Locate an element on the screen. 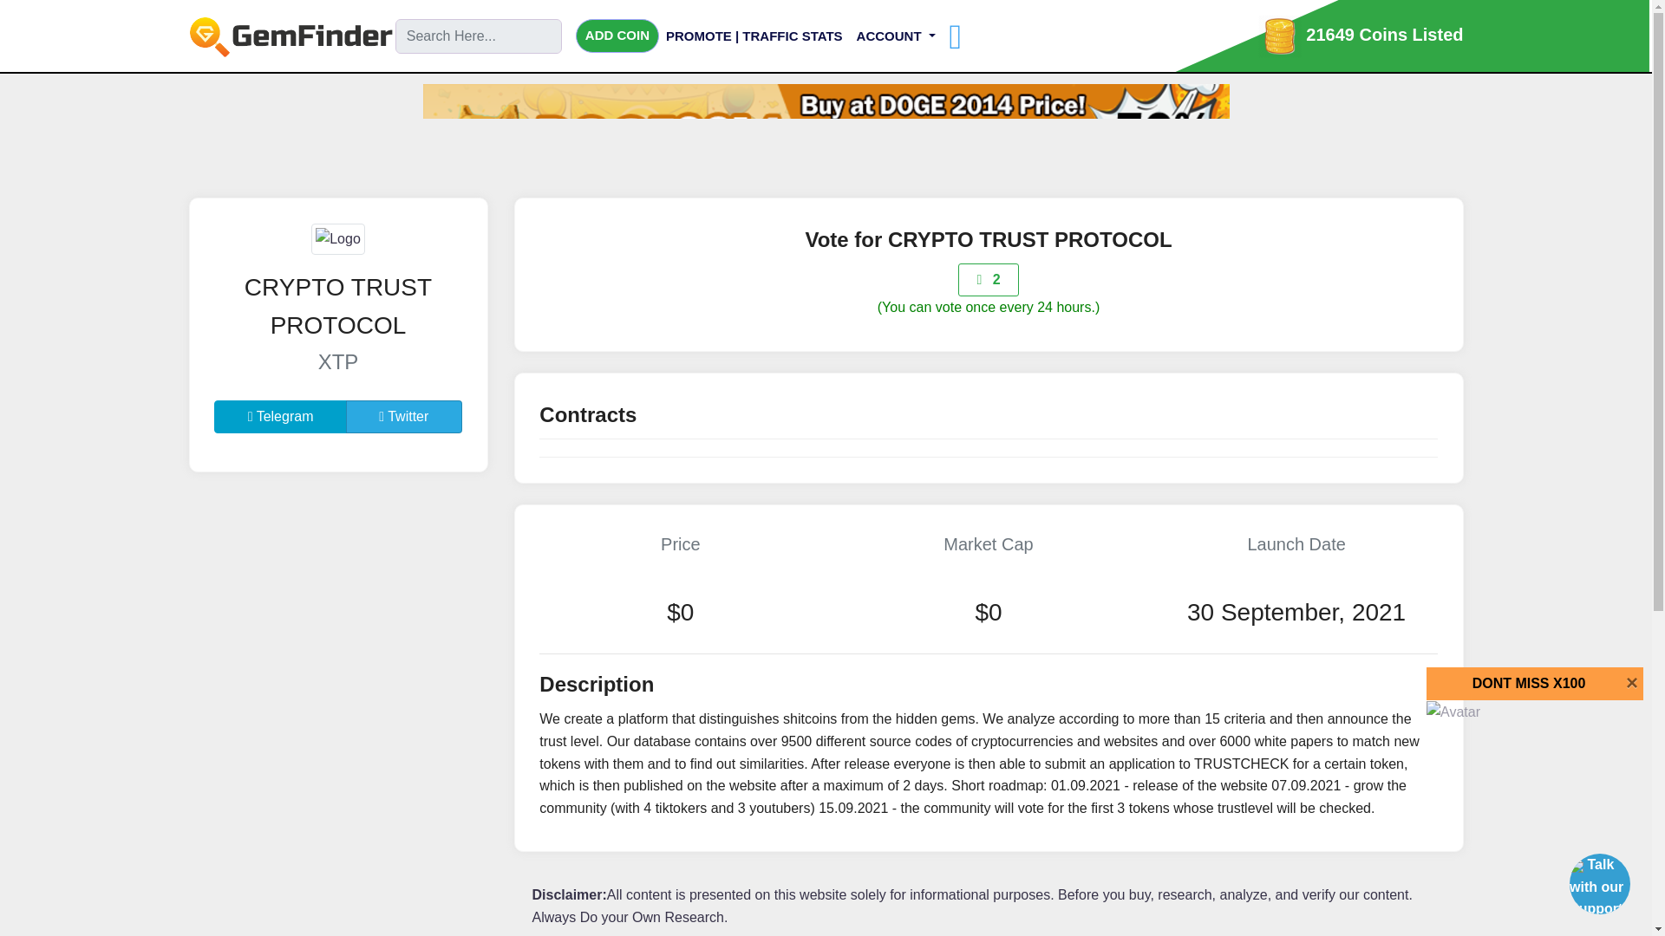 Image resolution: width=1665 pixels, height=936 pixels. ACCOUNT is located at coordinates (895, 36).